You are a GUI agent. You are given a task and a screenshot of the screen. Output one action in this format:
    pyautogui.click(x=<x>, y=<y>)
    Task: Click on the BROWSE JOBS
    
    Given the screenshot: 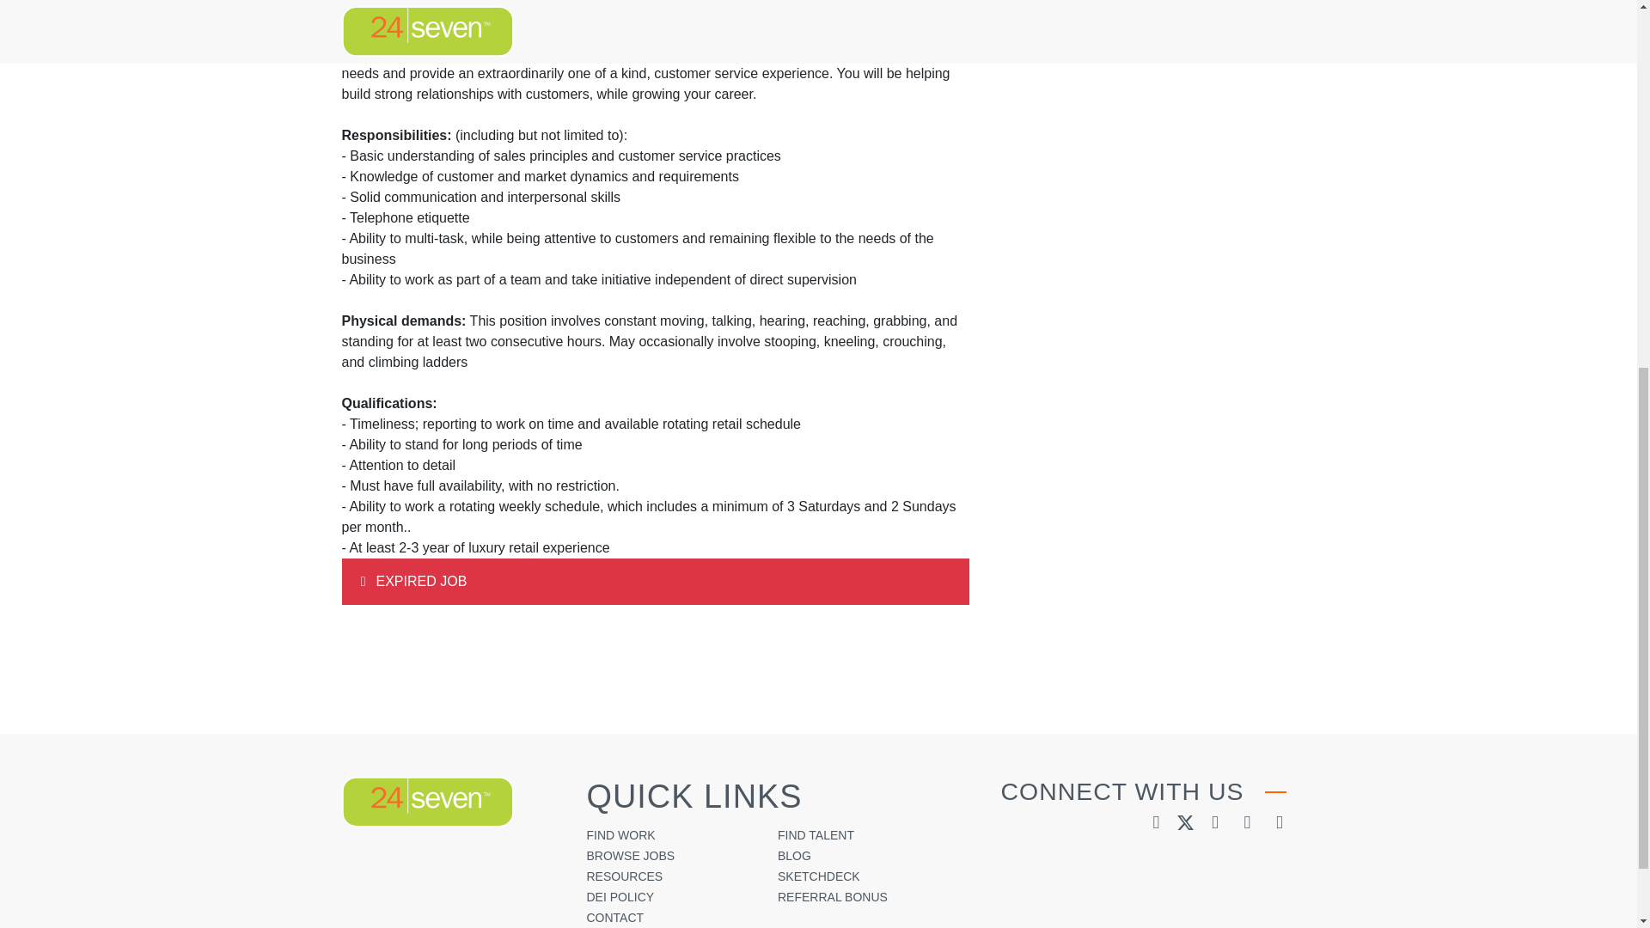 What is the action you would take?
    pyautogui.click(x=630, y=856)
    